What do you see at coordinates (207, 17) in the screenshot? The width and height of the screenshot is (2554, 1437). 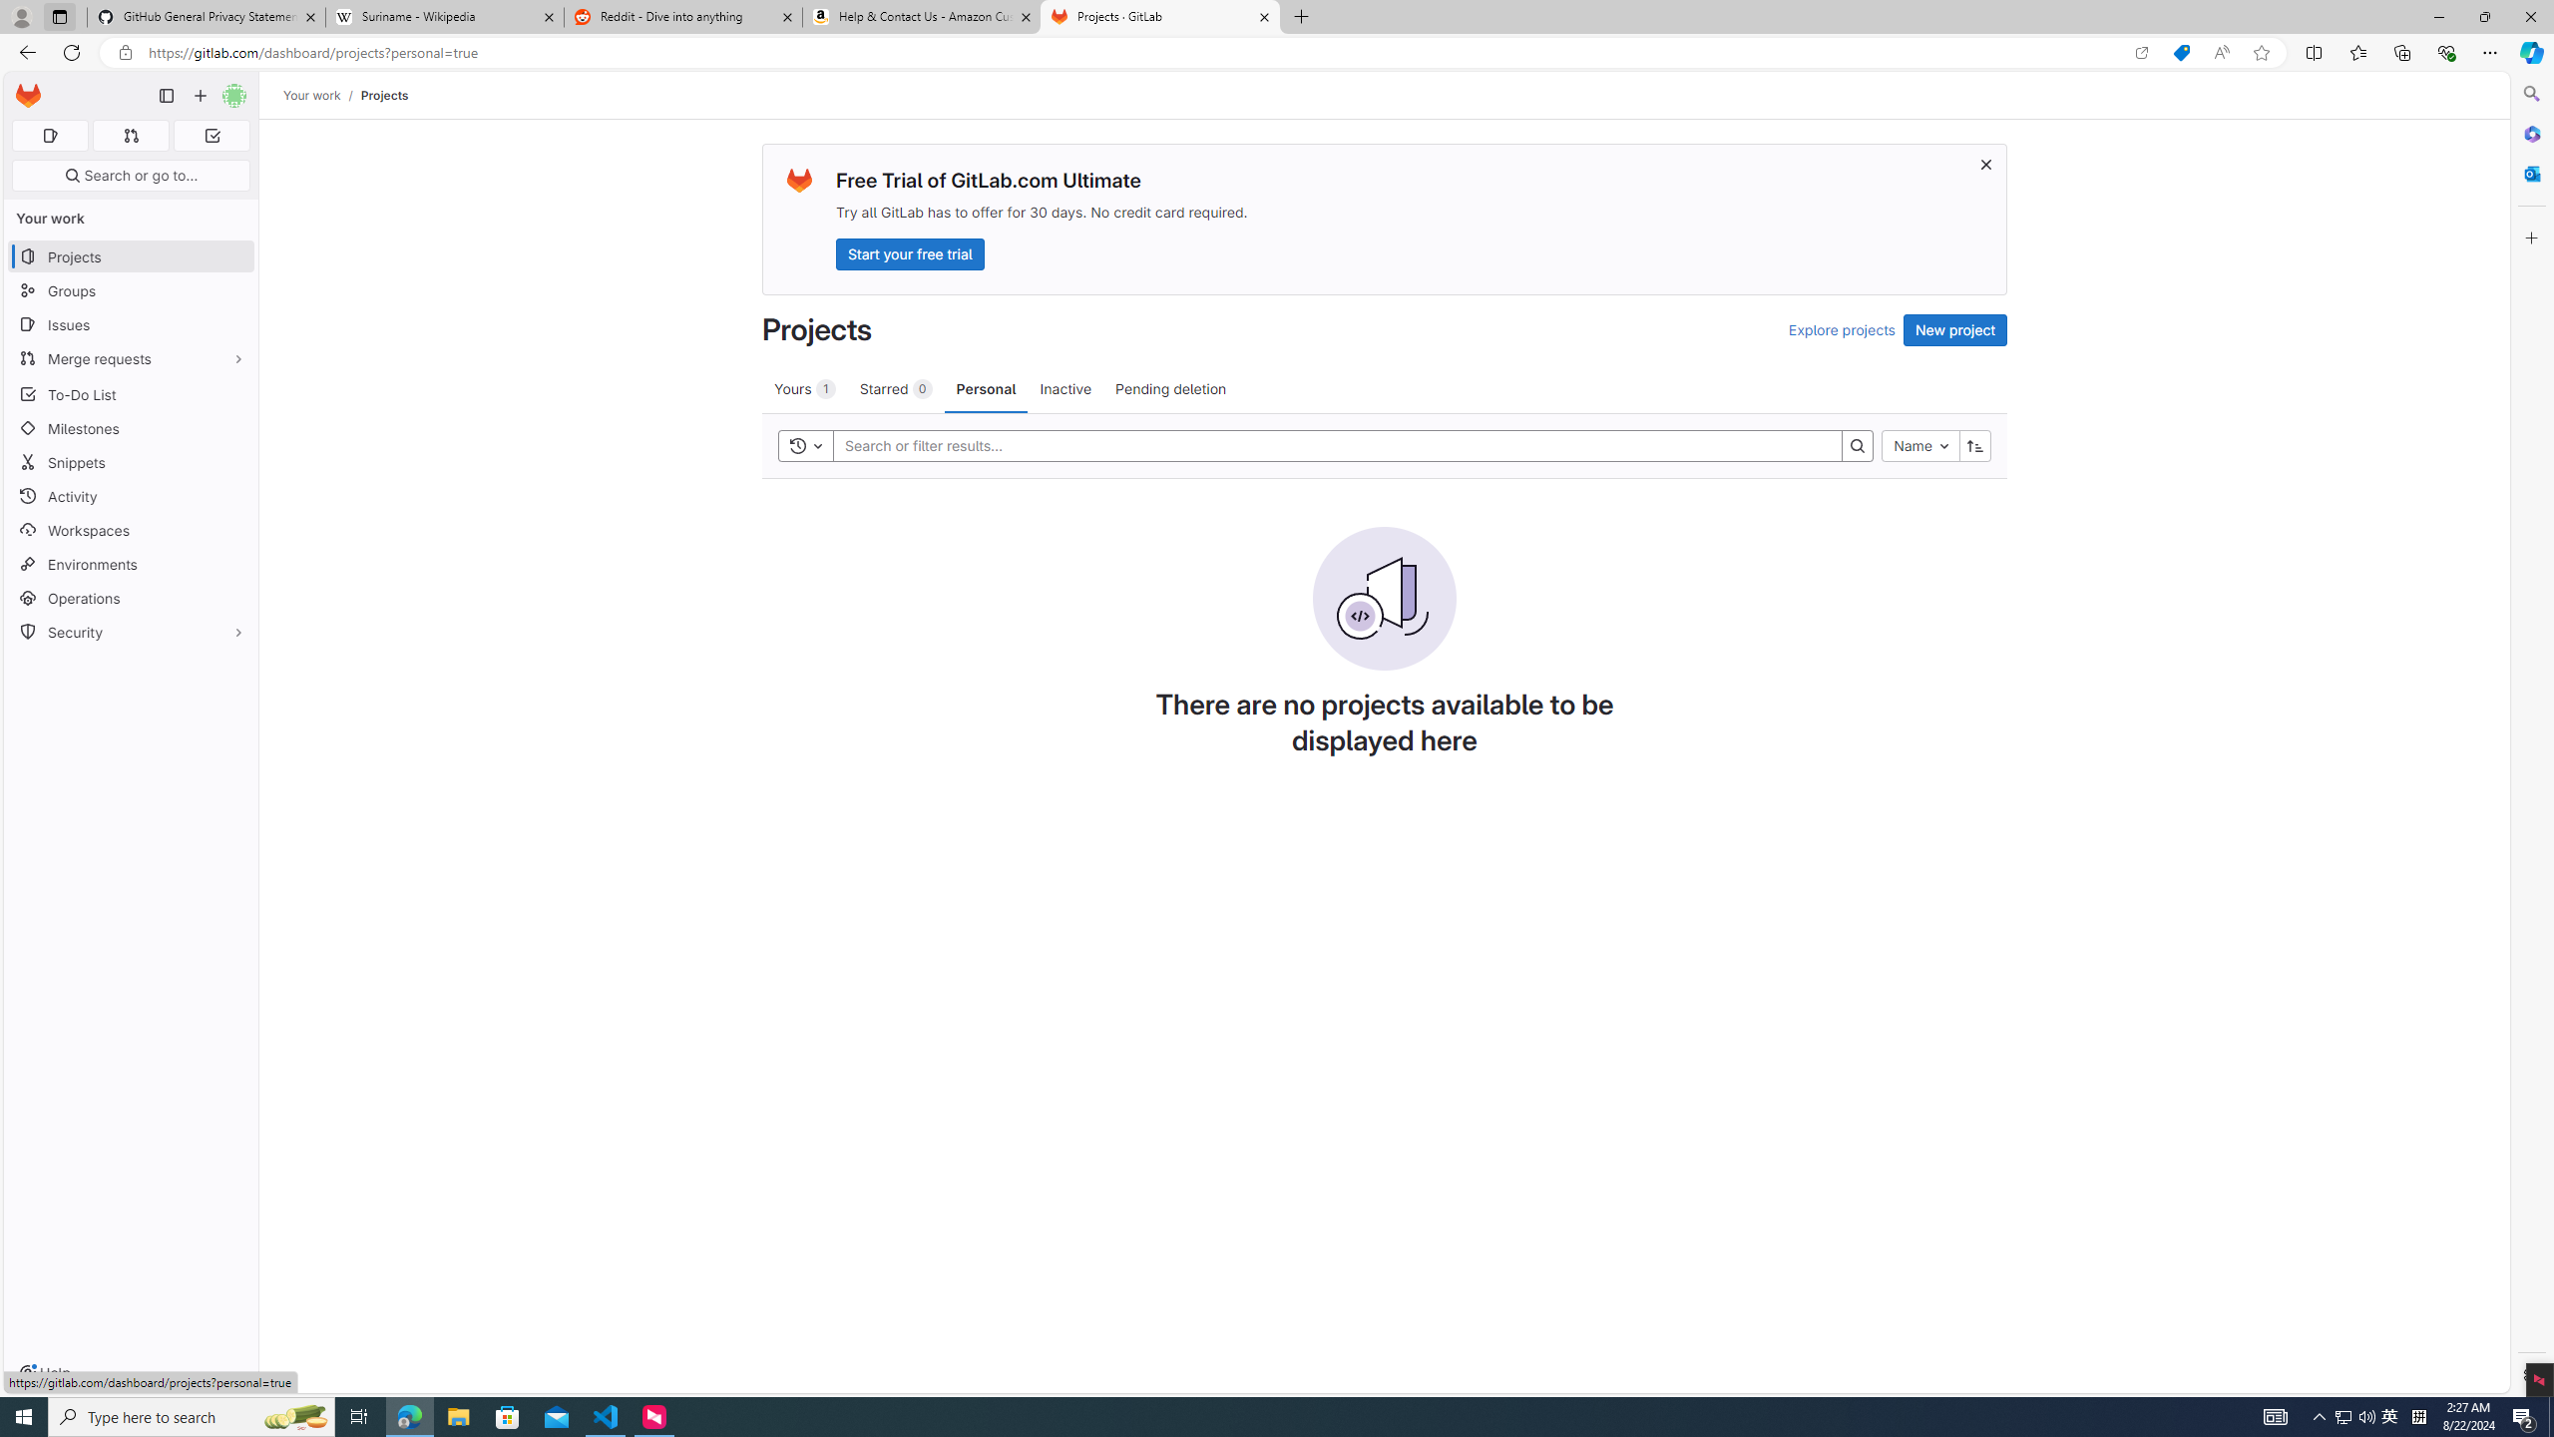 I see `GitHub General Privacy Statement - GitHub Docs` at bounding box center [207, 17].